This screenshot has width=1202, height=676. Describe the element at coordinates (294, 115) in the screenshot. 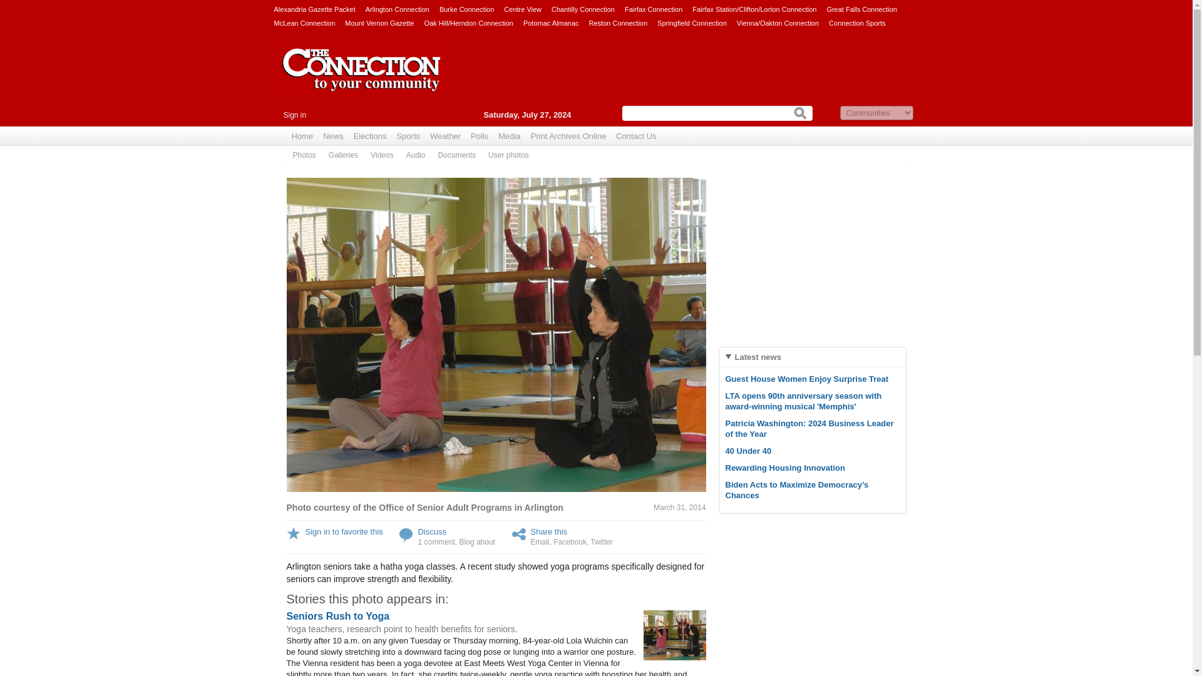

I see `Sign in` at that location.